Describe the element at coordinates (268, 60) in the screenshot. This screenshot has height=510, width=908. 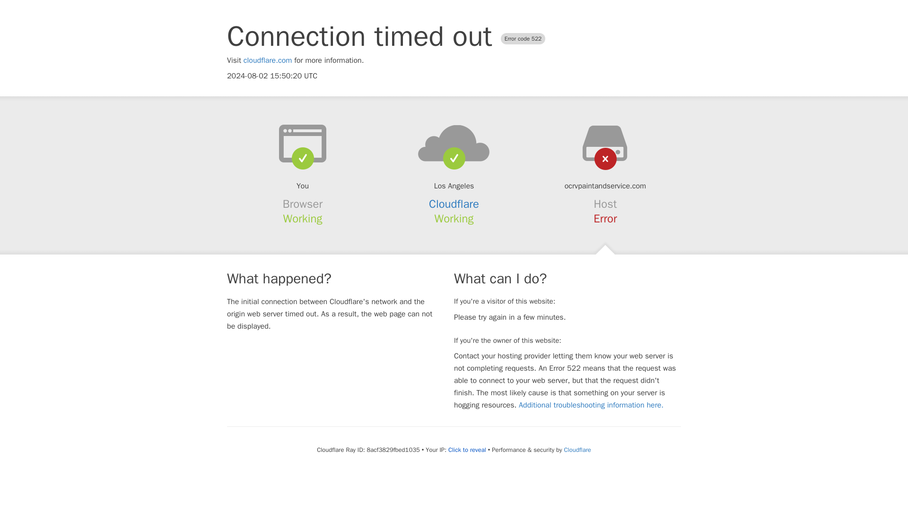
I see `cloudflare.com` at that location.